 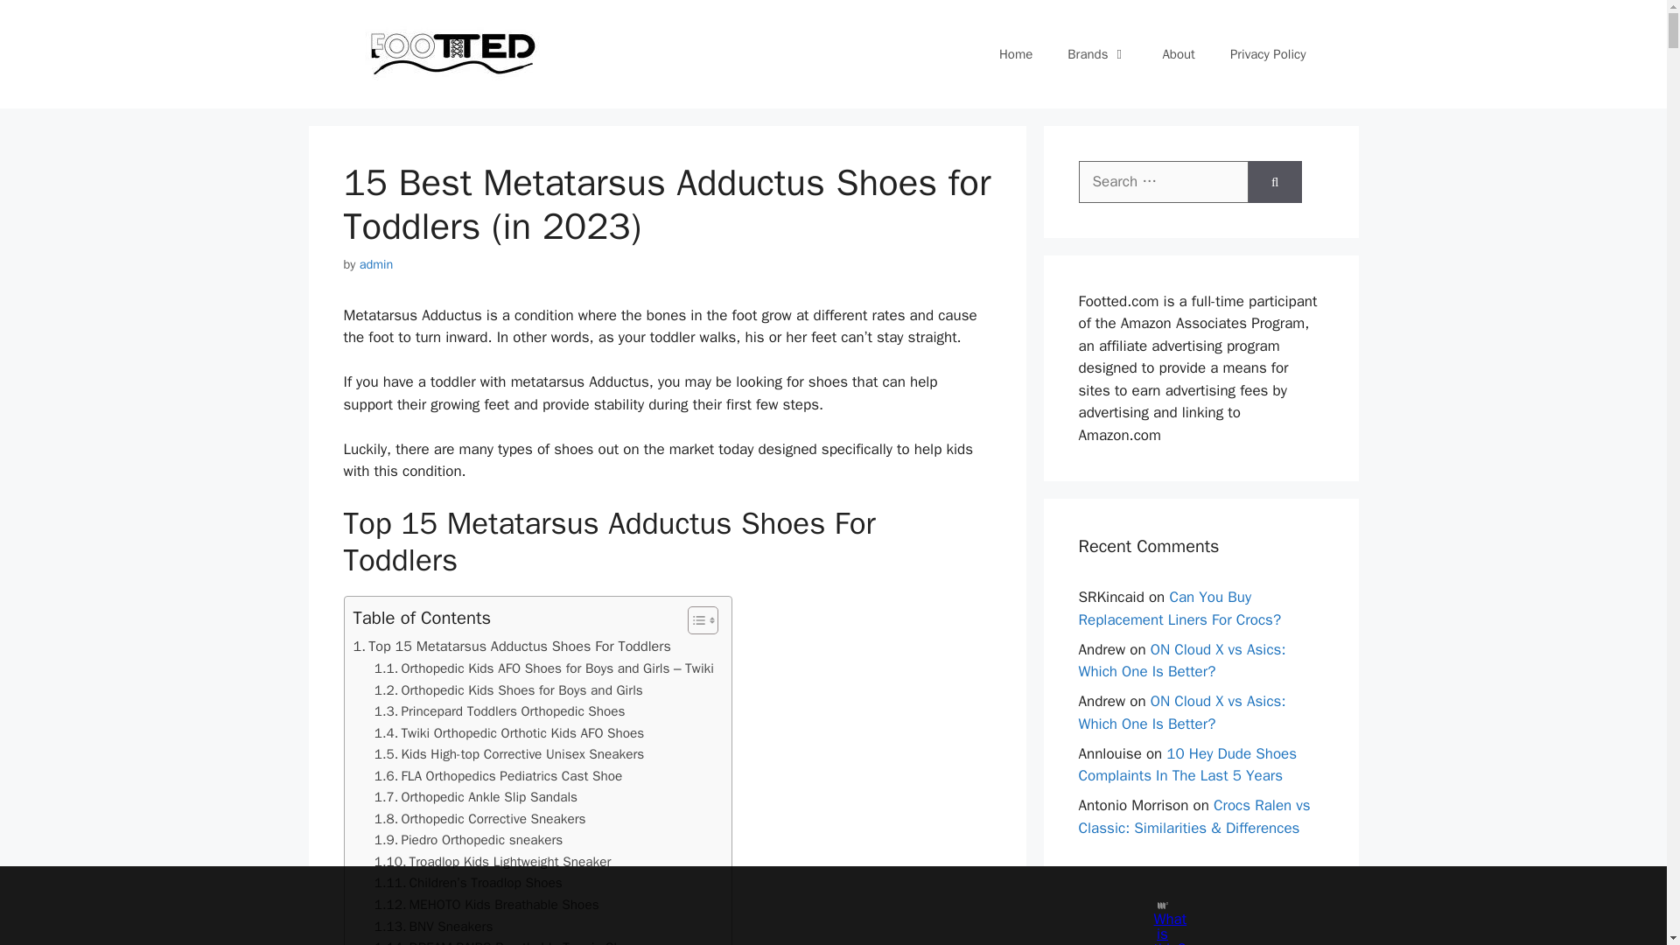 What do you see at coordinates (499, 775) in the screenshot?
I see `FLA Orthopedics Pediatrics Cast Shoe` at bounding box center [499, 775].